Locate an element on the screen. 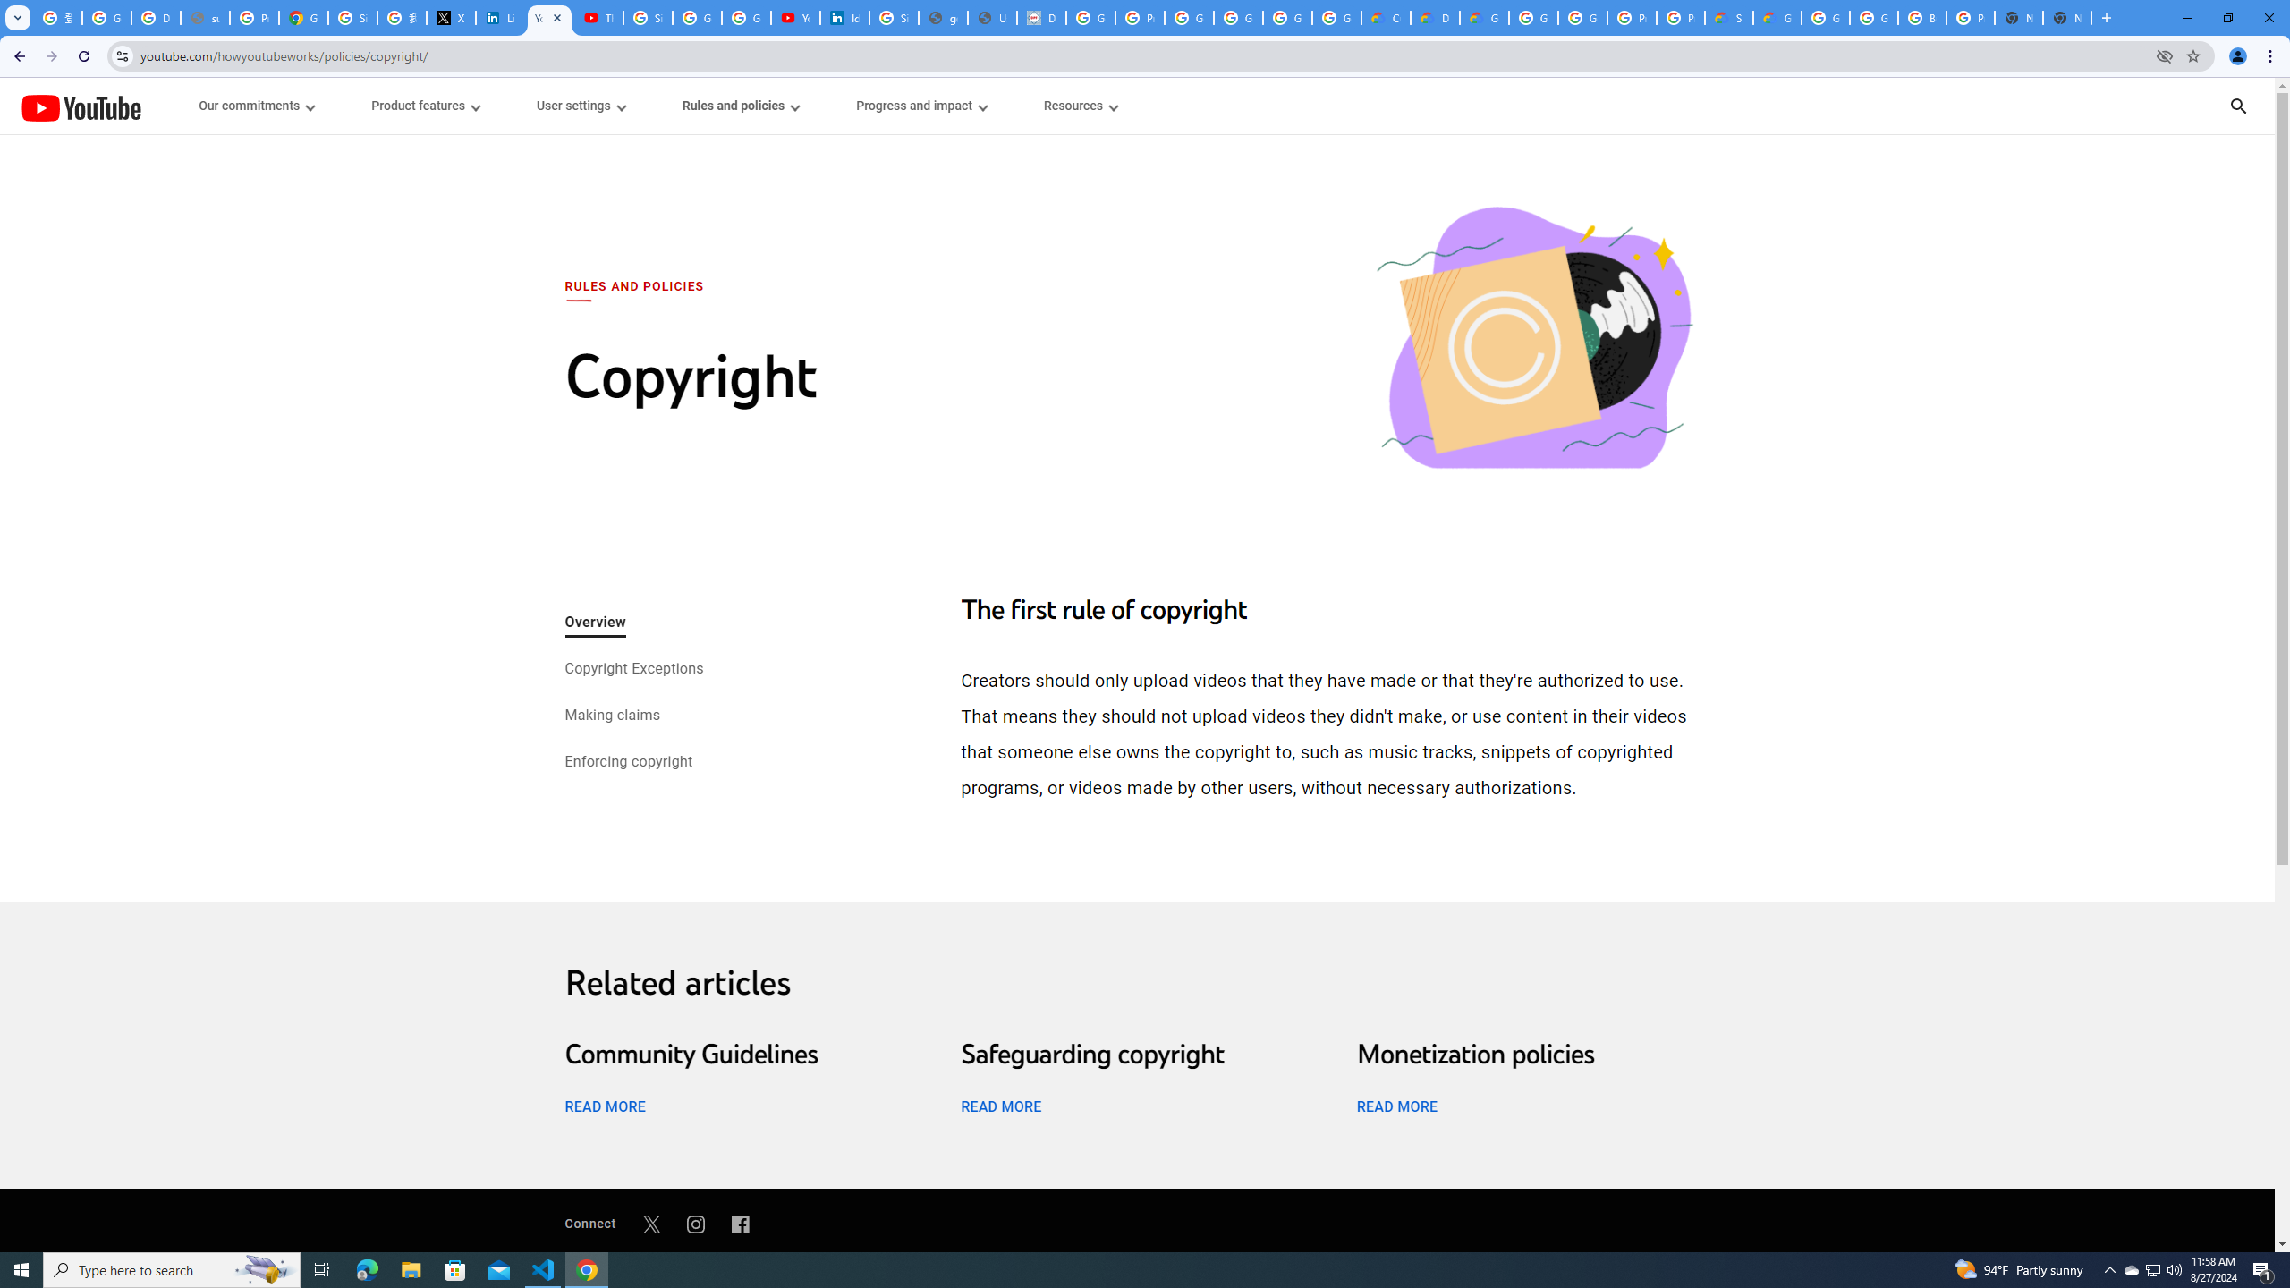  READ MORE is located at coordinates (1396, 1106).